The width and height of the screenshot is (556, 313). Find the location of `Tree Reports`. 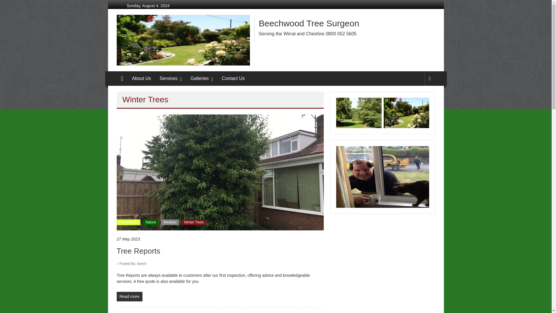

Tree Reports is located at coordinates (138, 251).